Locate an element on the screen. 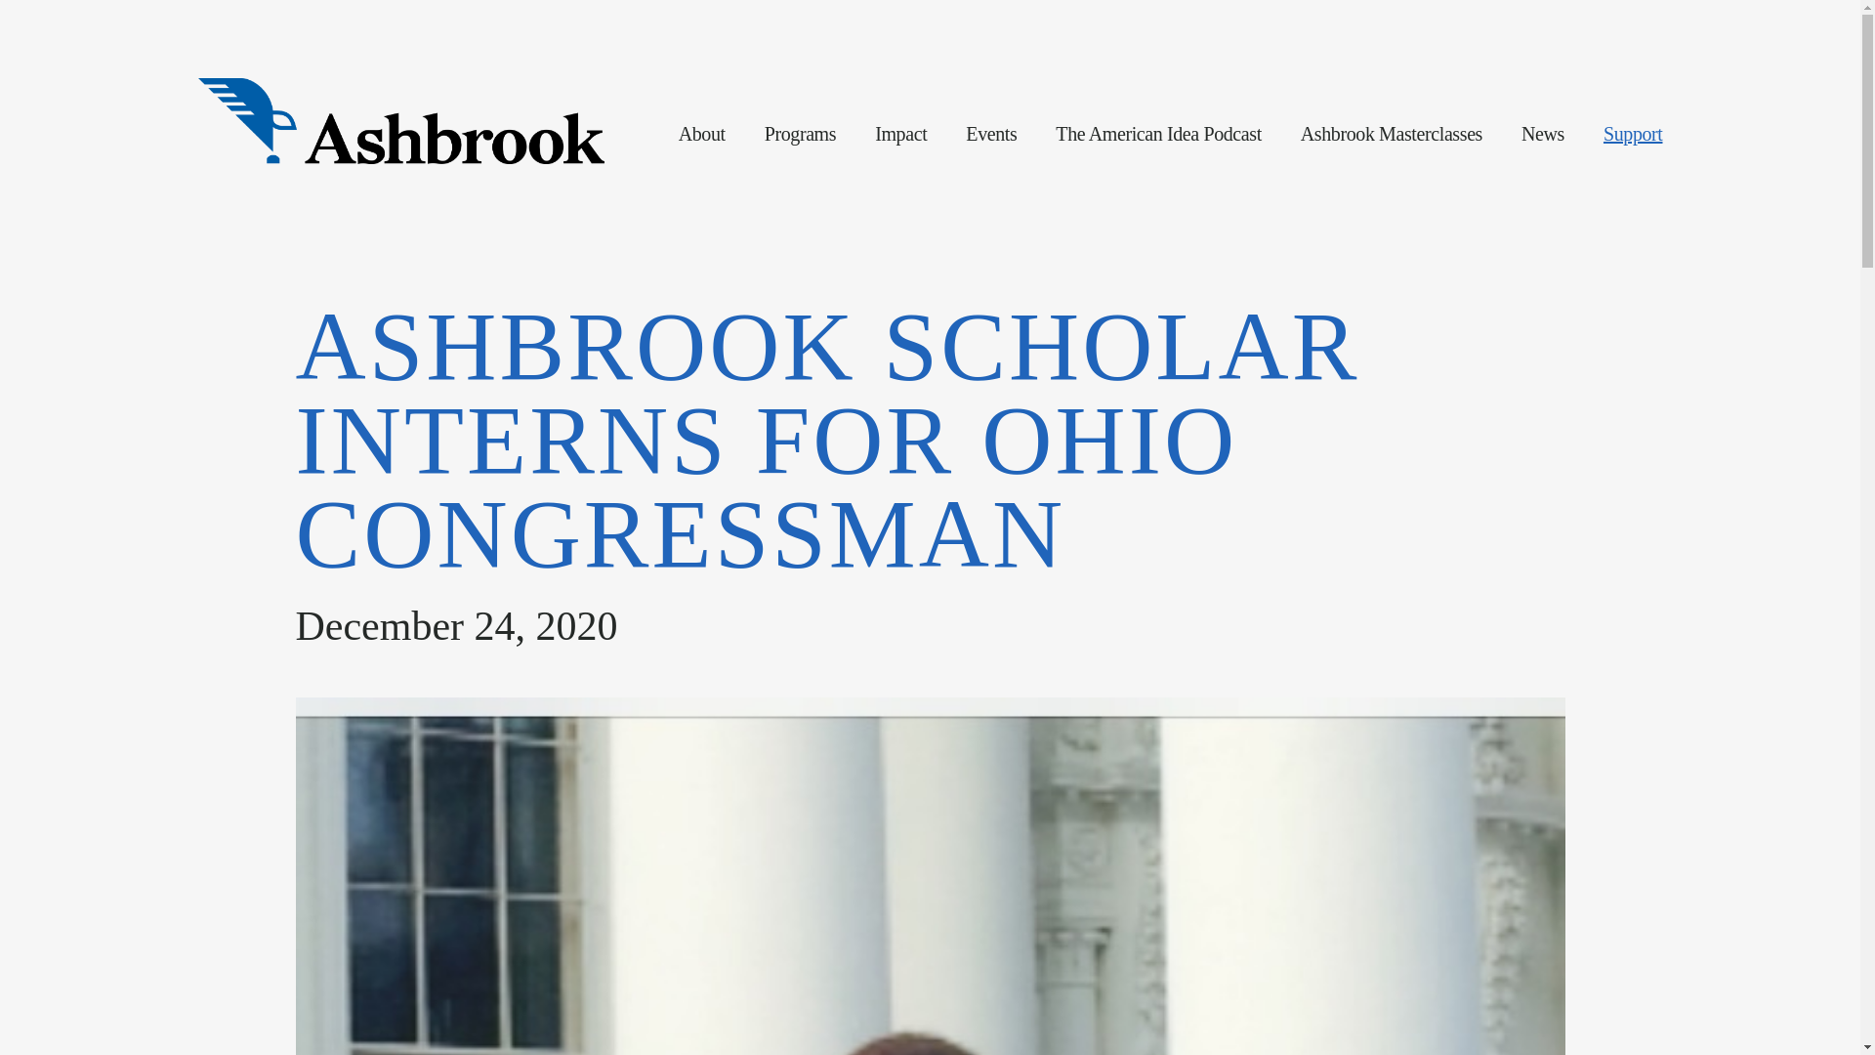 The width and height of the screenshot is (1875, 1055). The American Idea Podcast is located at coordinates (1157, 134).